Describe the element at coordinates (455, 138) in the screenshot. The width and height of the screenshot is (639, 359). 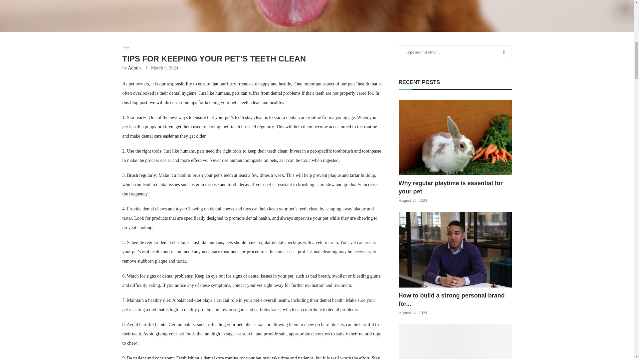
I see `Why regular playtime is essential for your pet` at that location.